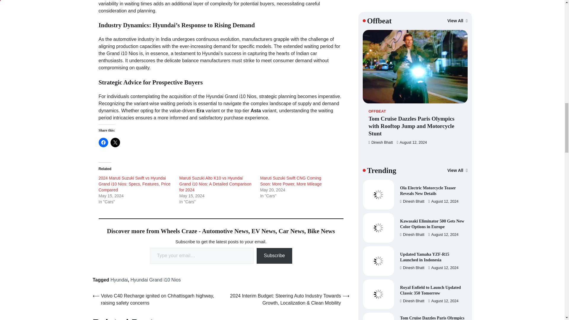 The height and width of the screenshot is (320, 569). I want to click on Click to share on X, so click(115, 142).